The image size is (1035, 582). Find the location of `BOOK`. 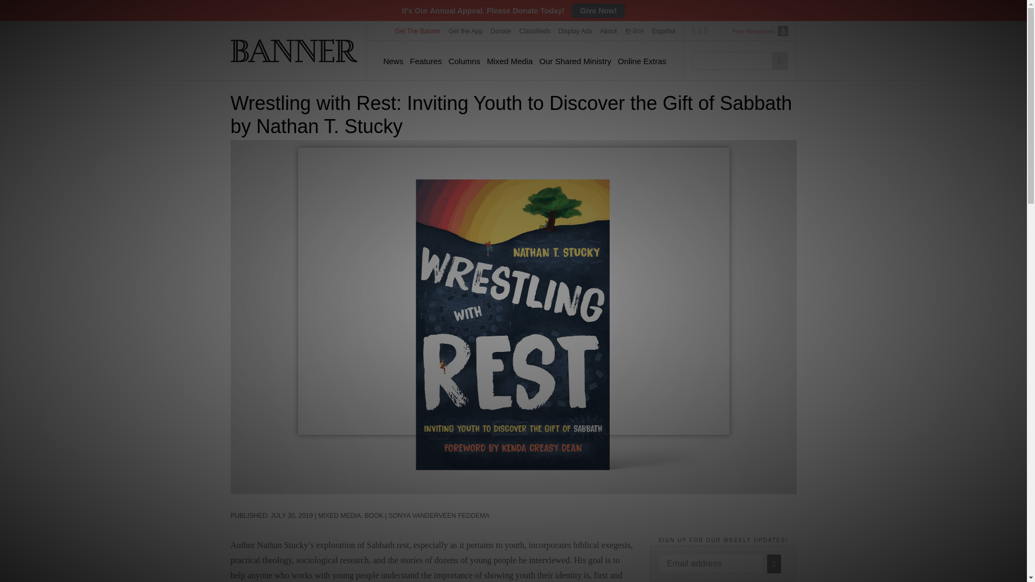

BOOK is located at coordinates (373, 516).